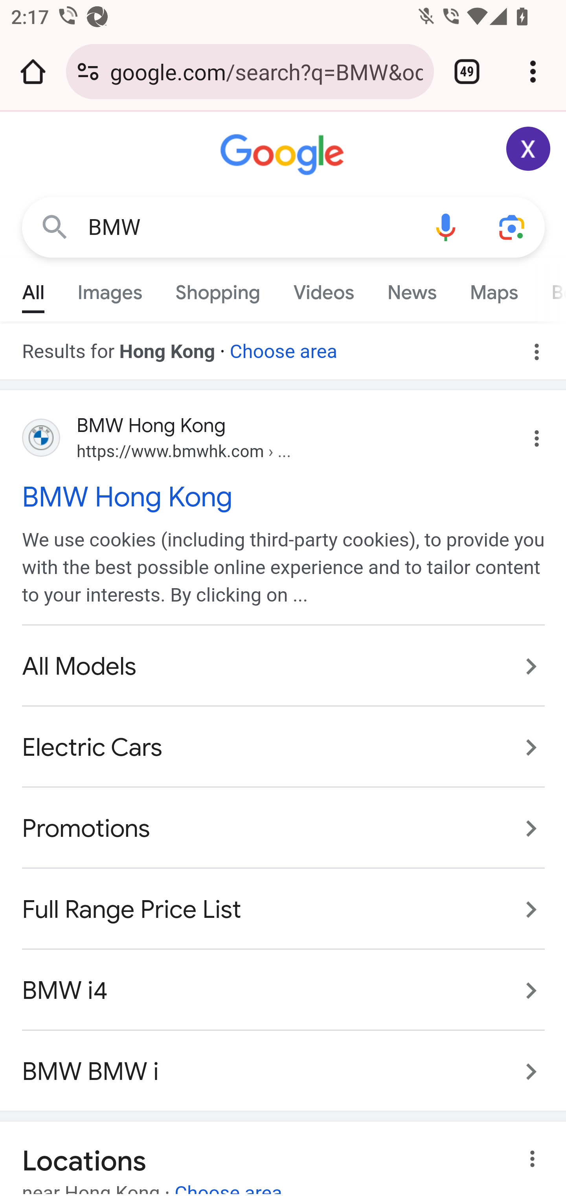 The image size is (566, 1196). Describe the element at coordinates (284, 496) in the screenshot. I see `BMW Hong Kong` at that location.